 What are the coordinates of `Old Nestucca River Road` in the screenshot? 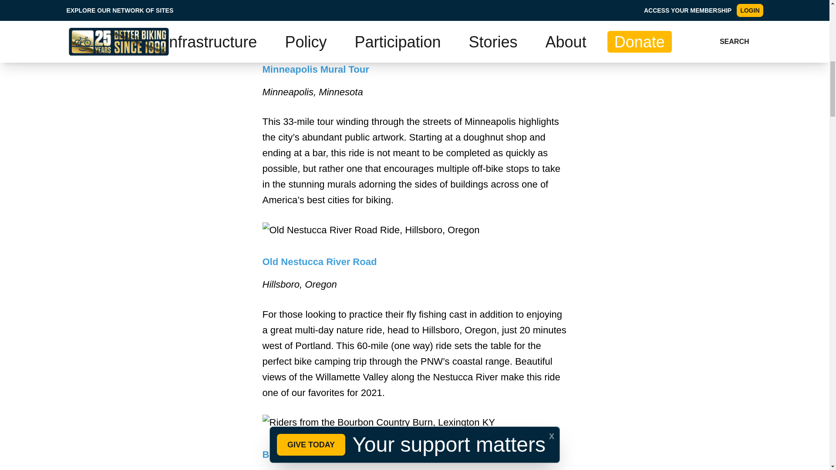 It's located at (320, 262).